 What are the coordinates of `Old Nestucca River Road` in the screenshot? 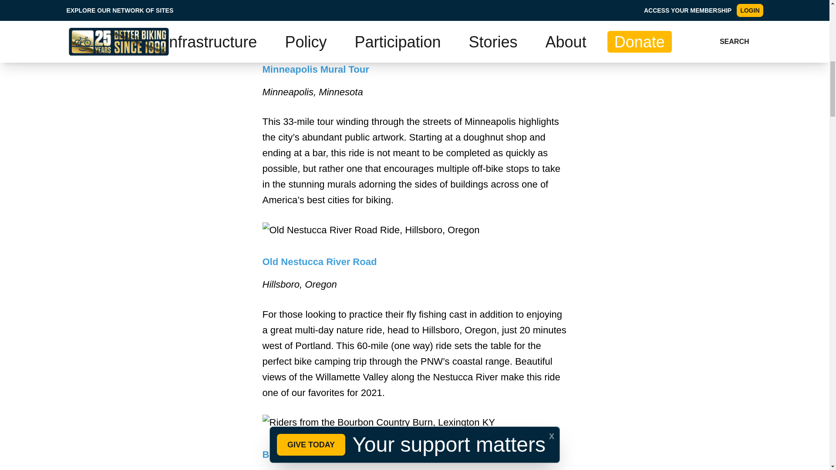 It's located at (320, 262).